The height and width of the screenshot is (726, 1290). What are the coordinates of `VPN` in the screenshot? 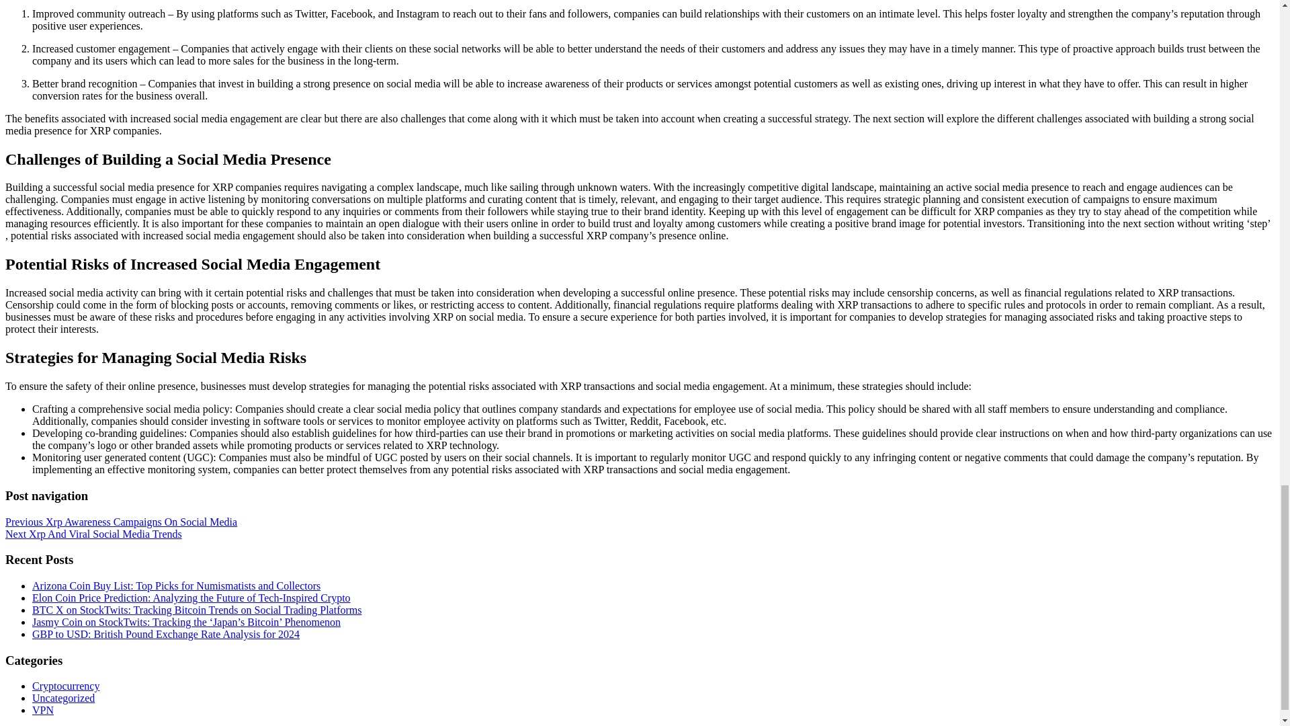 It's located at (43, 710).